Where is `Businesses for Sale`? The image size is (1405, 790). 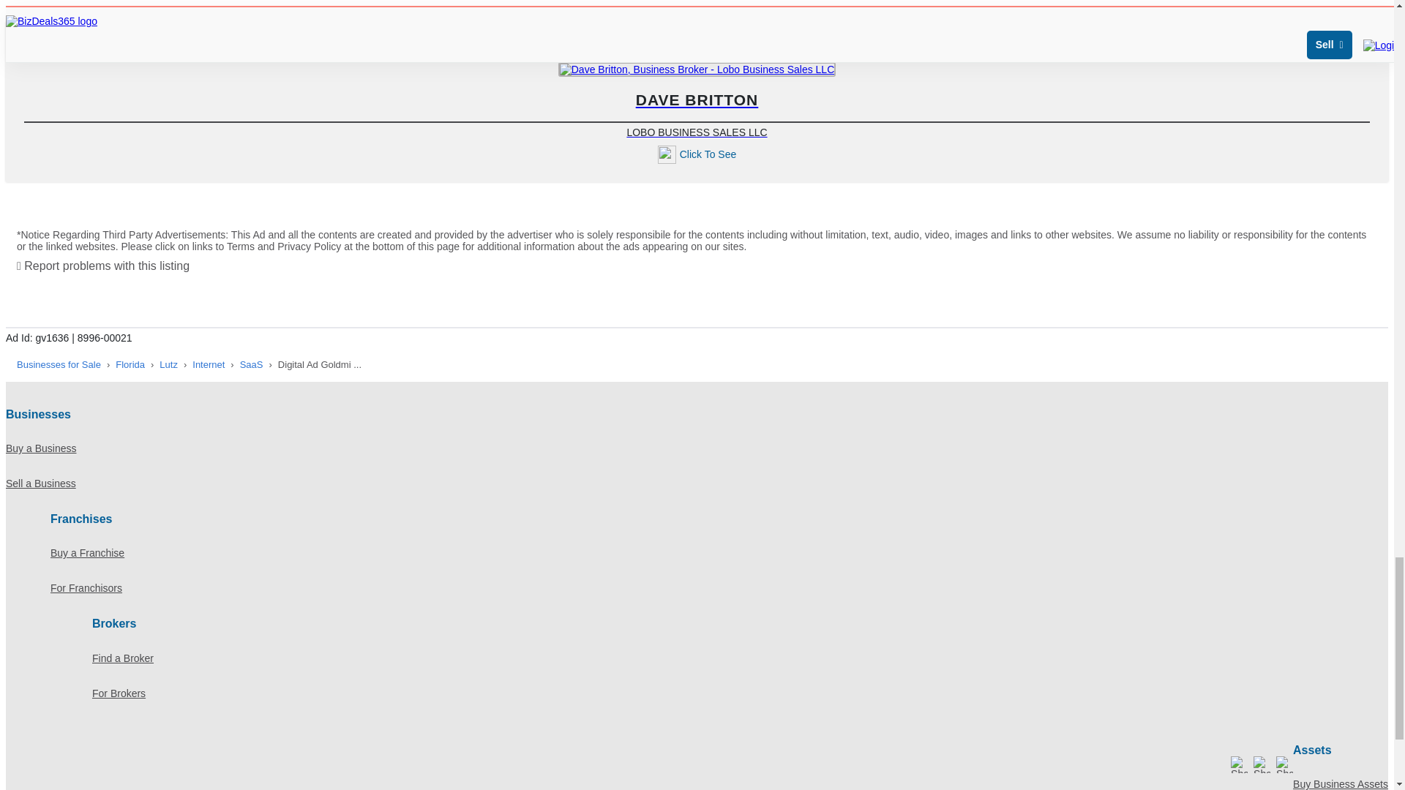
Businesses for Sale is located at coordinates (697, 101).